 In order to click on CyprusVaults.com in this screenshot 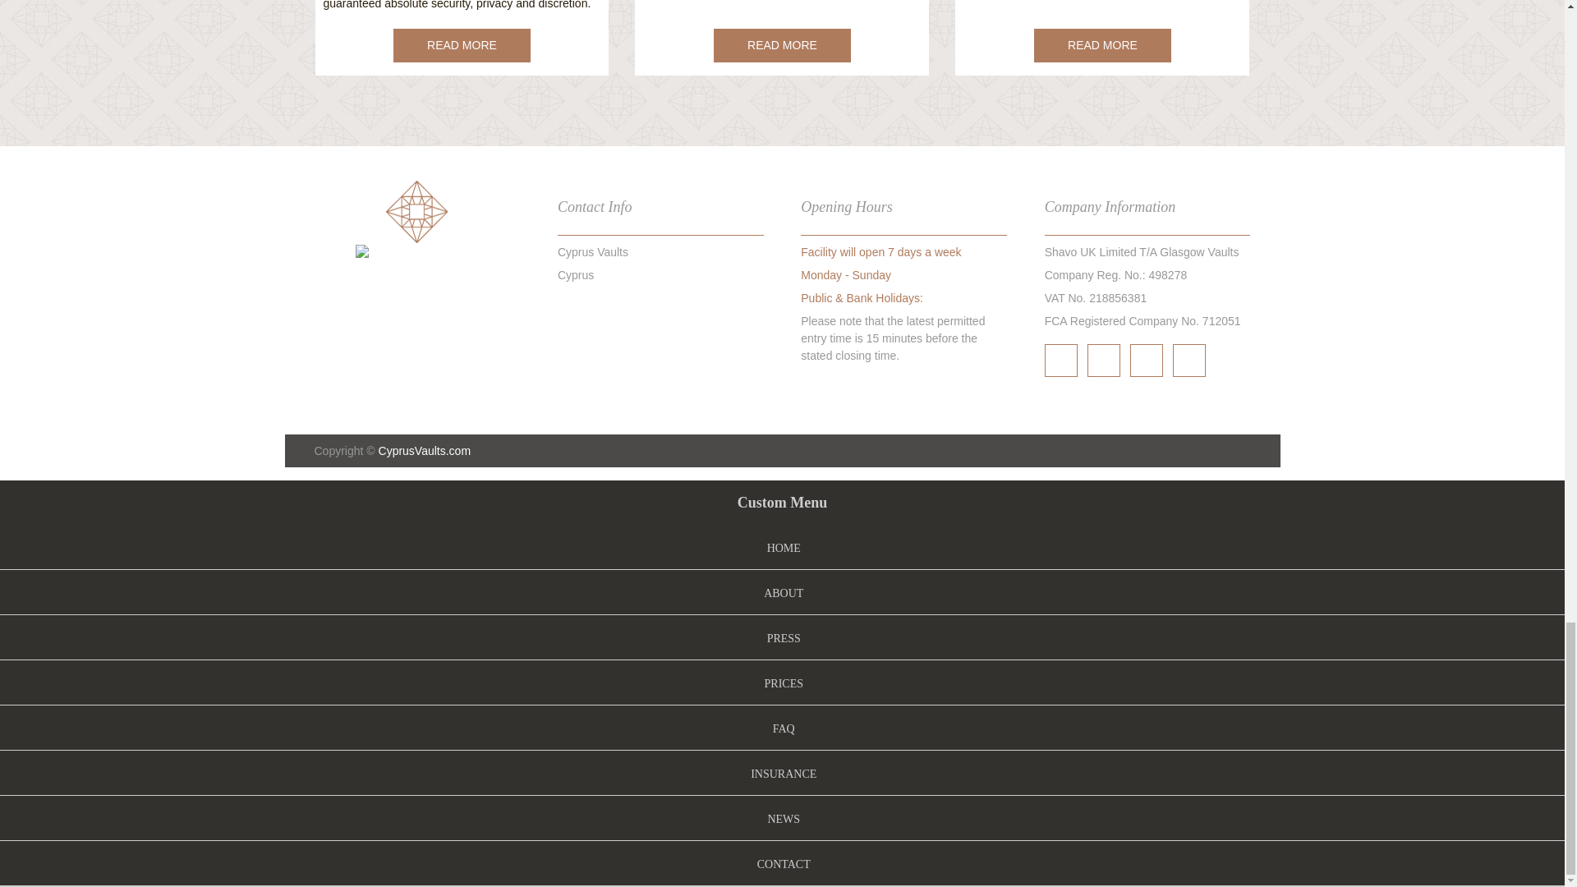, I will do `click(425, 451)`.